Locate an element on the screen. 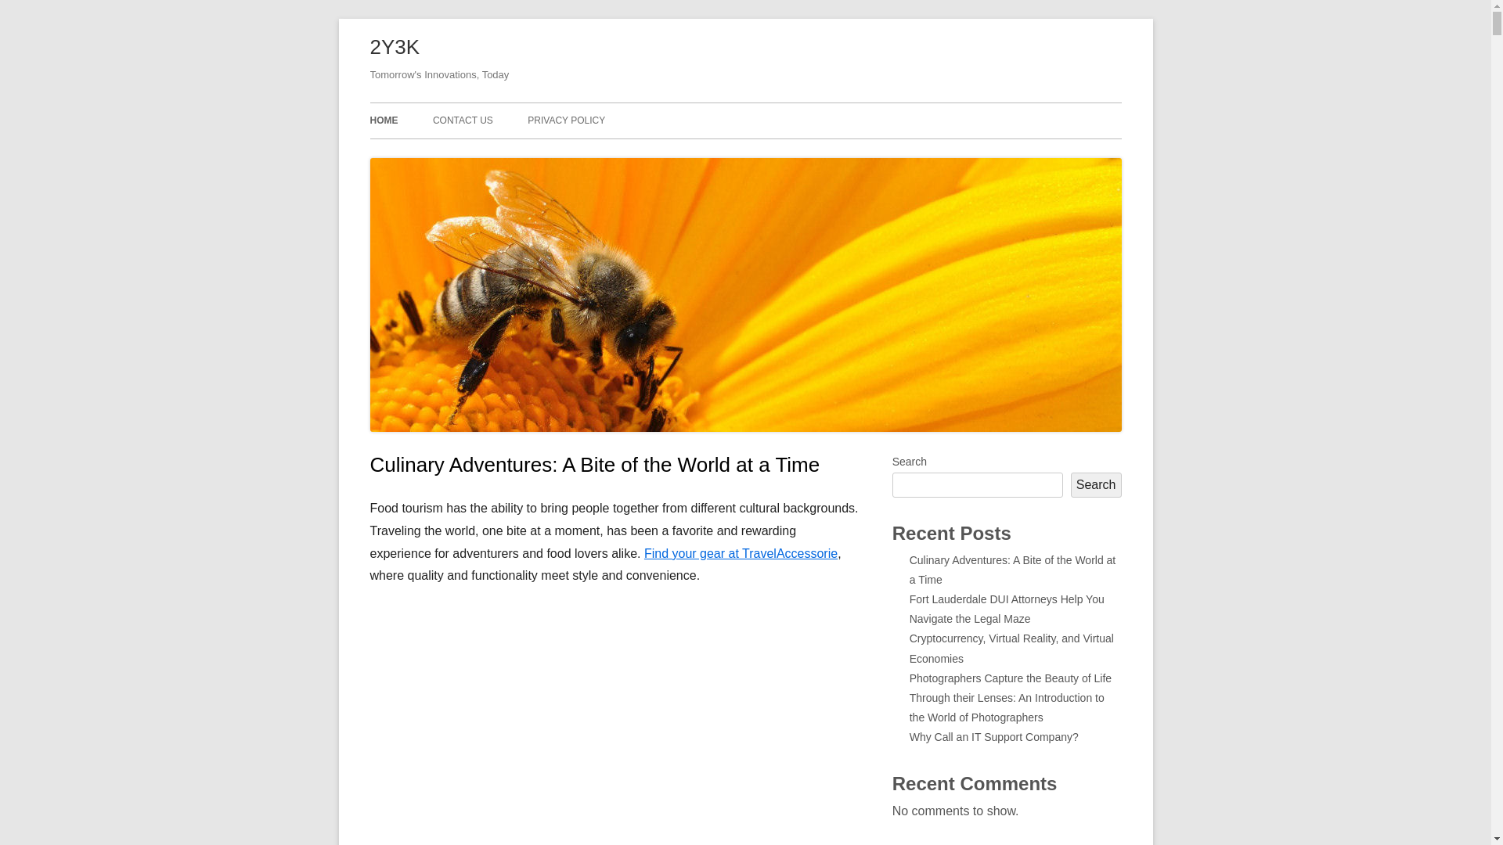  HOME is located at coordinates (384, 120).